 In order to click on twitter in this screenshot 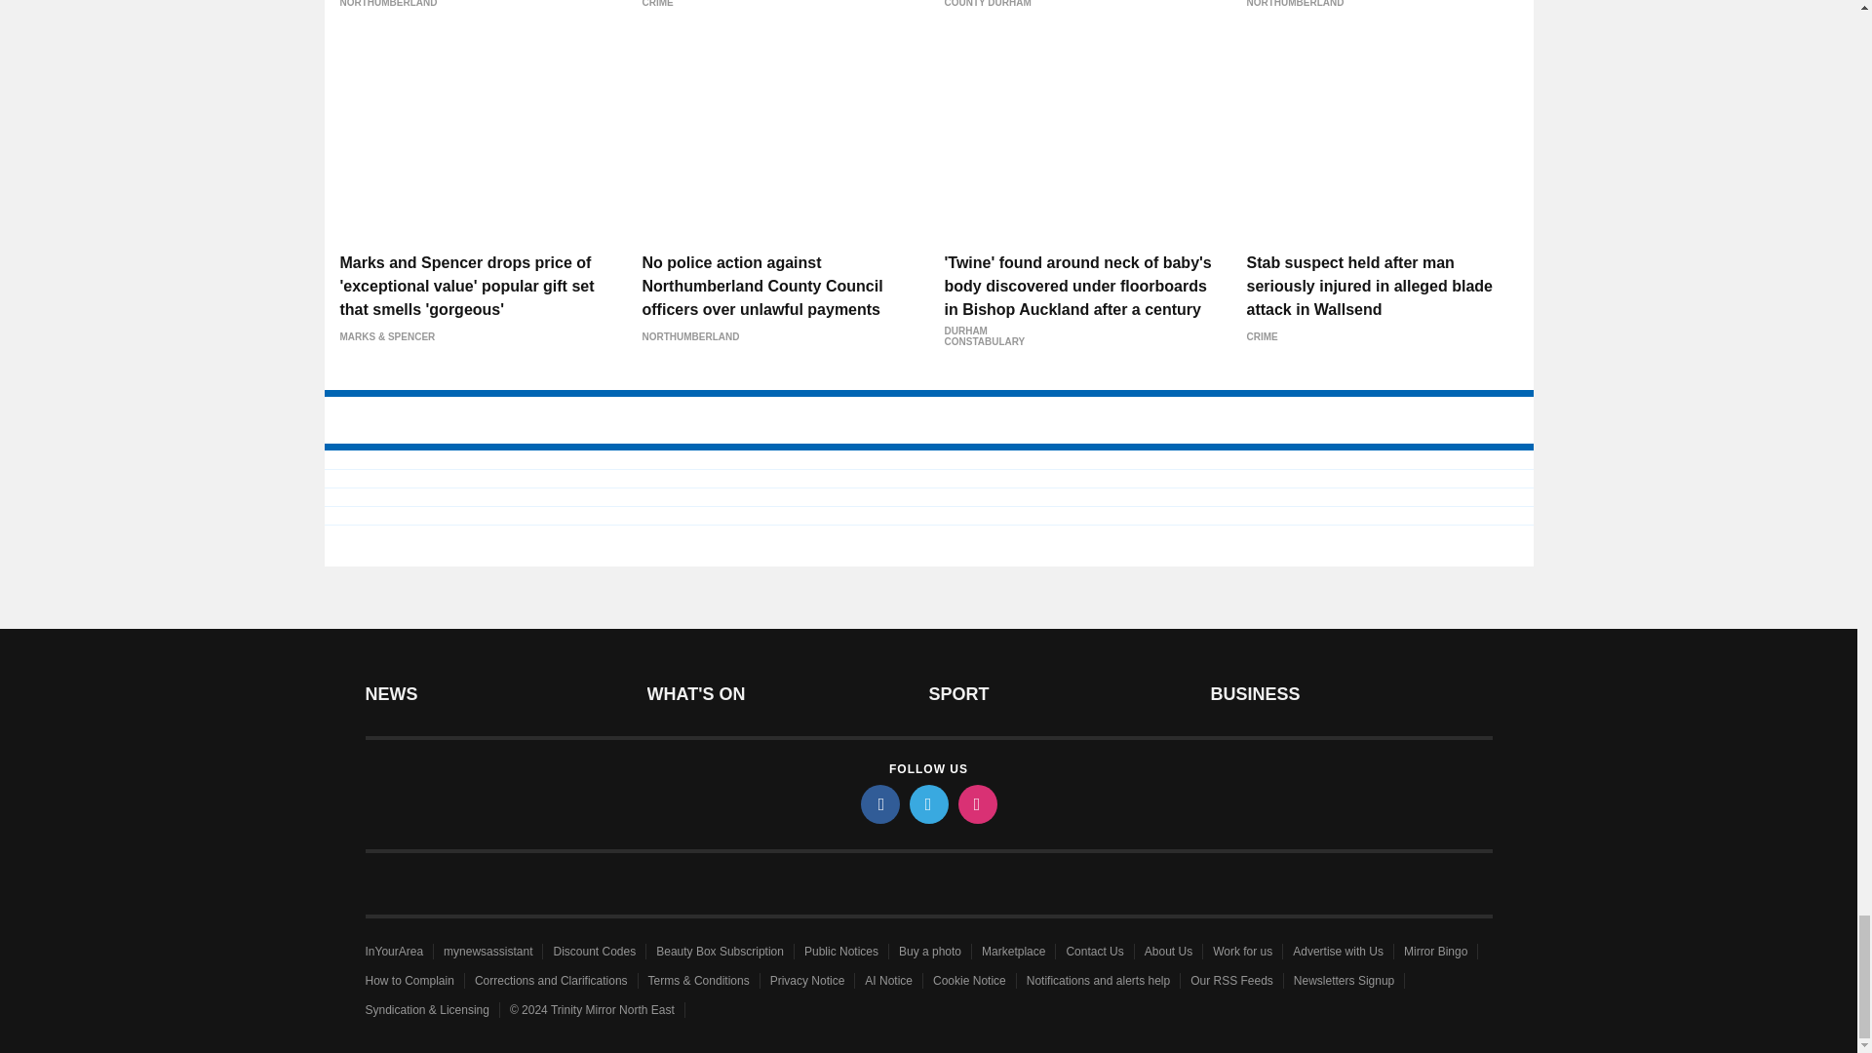, I will do `click(927, 803)`.